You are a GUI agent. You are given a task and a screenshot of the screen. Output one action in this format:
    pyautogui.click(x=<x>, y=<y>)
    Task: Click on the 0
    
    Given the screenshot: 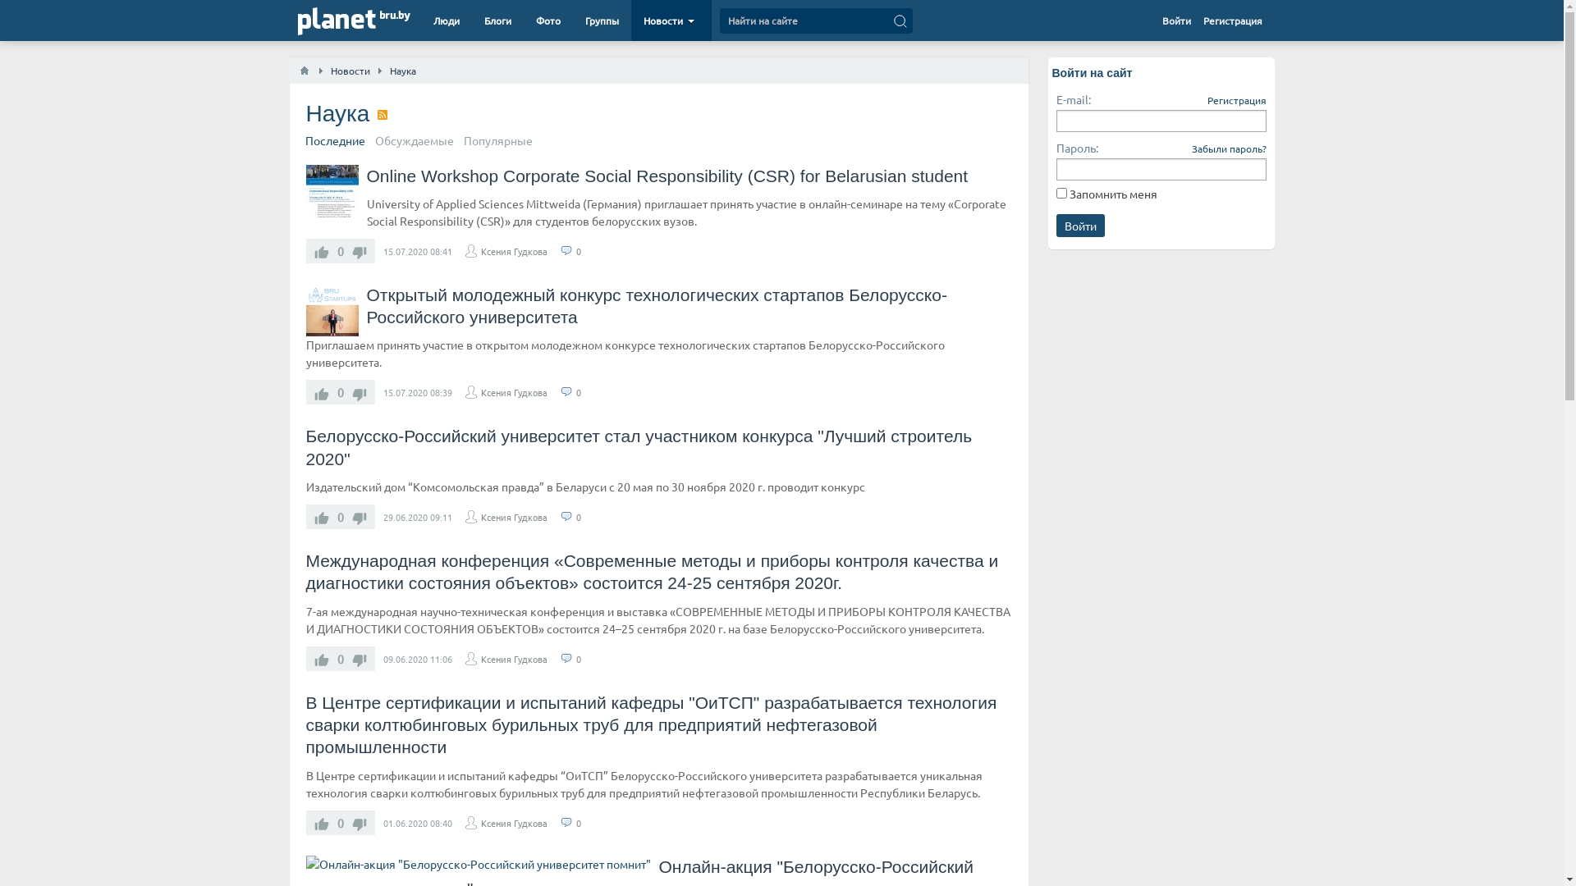 What is the action you would take?
    pyautogui.click(x=579, y=517)
    